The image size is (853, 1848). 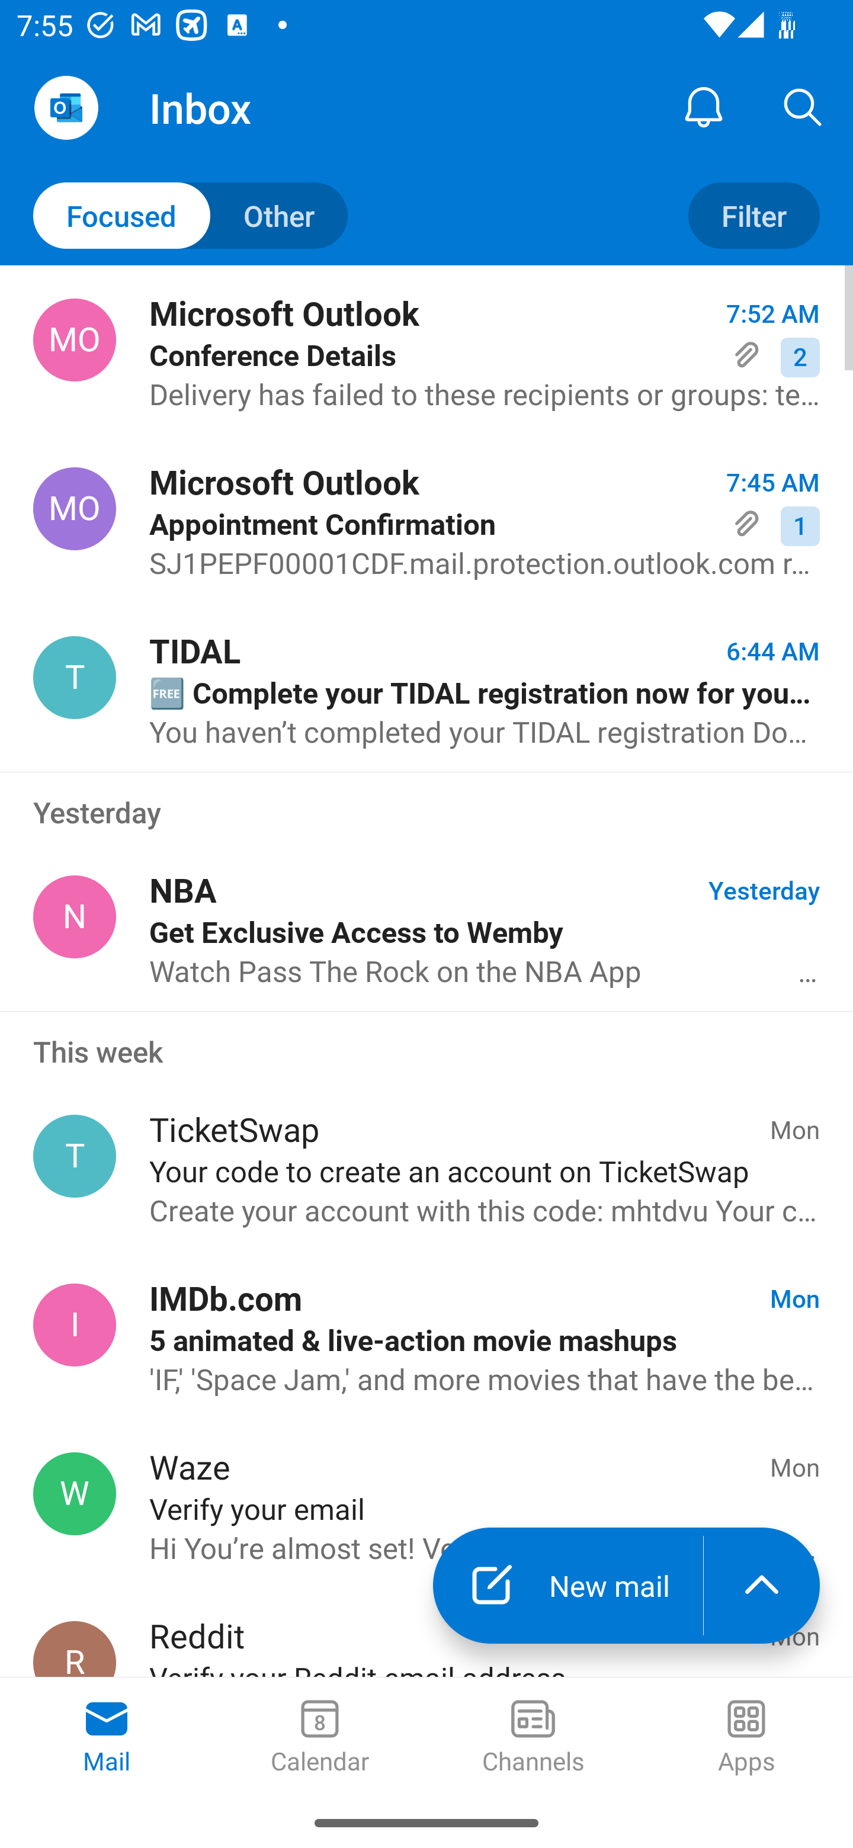 What do you see at coordinates (75, 677) in the screenshot?
I see `TIDAL, hello@email.tidal.com` at bounding box center [75, 677].